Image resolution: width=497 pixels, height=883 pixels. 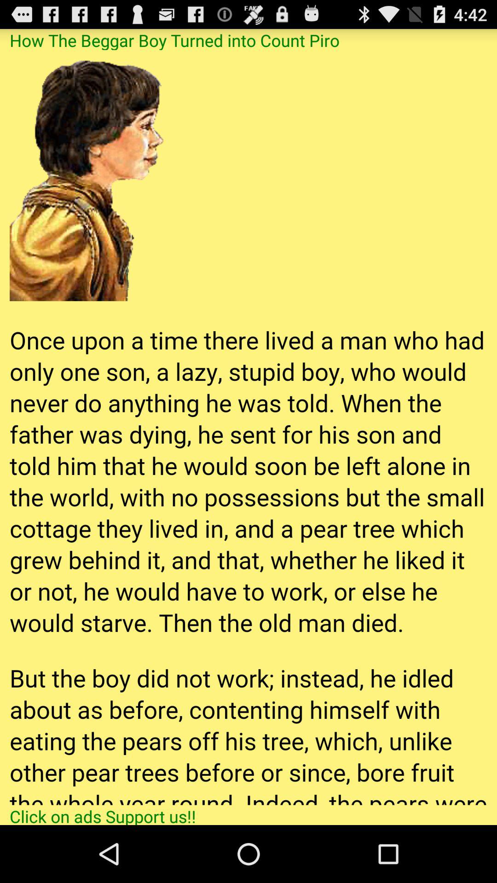 What do you see at coordinates (248, 427) in the screenshot?
I see `scroll the page` at bounding box center [248, 427].